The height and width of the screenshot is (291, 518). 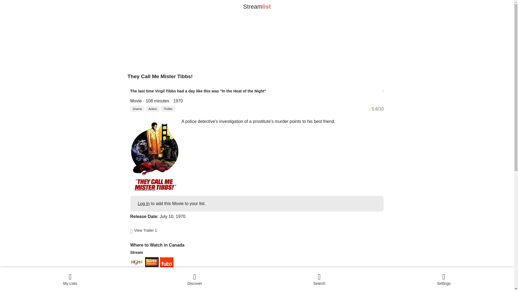 What do you see at coordinates (444, 279) in the screenshot?
I see `Settings` at bounding box center [444, 279].